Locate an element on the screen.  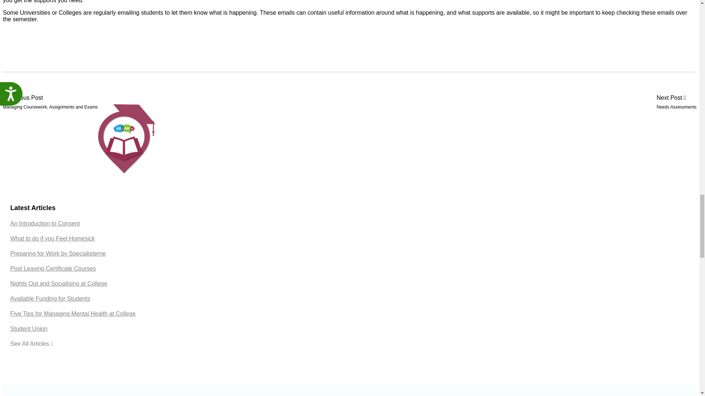
Post Leaving Certificate Courses is located at coordinates (53, 268).